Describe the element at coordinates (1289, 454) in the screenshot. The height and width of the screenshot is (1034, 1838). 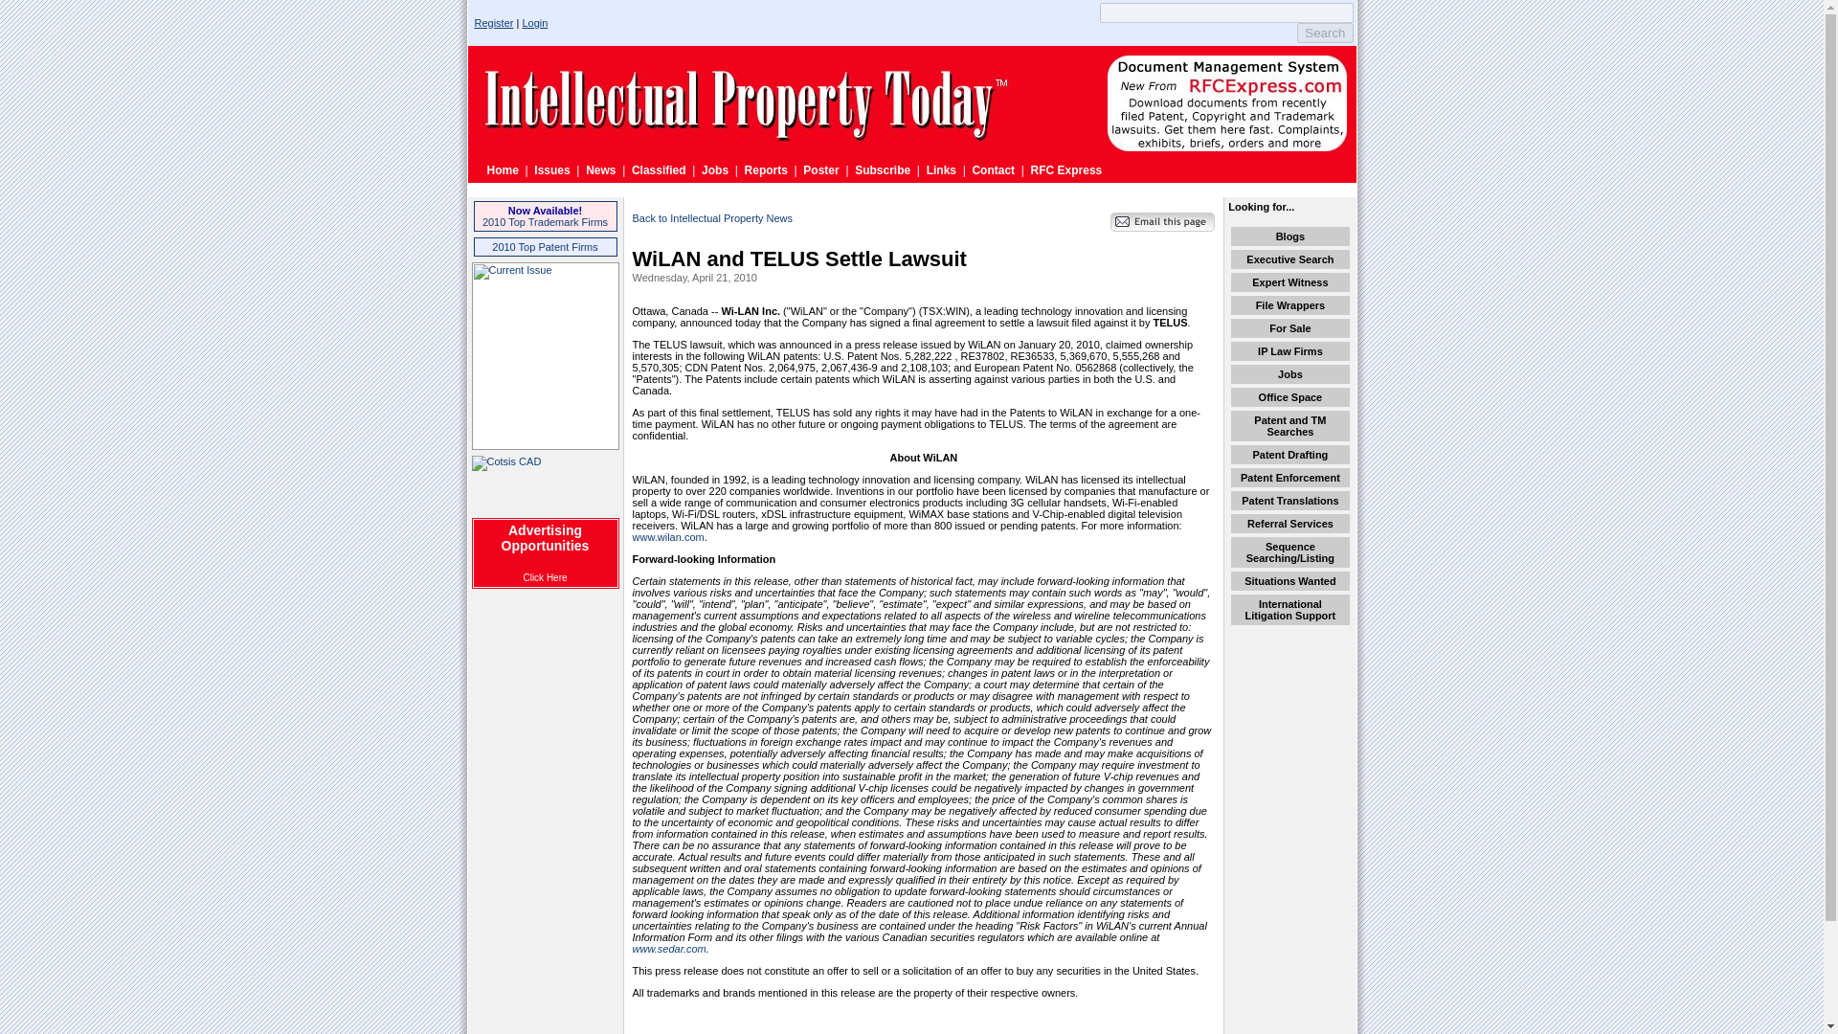
I see `Patent Drafting` at that location.